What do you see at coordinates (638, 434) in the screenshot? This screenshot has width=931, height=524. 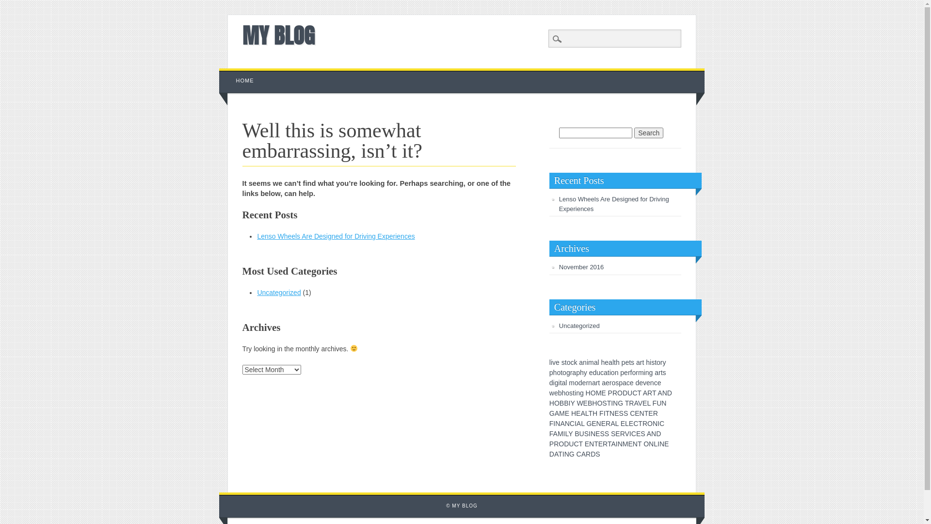 I see `E` at bounding box center [638, 434].